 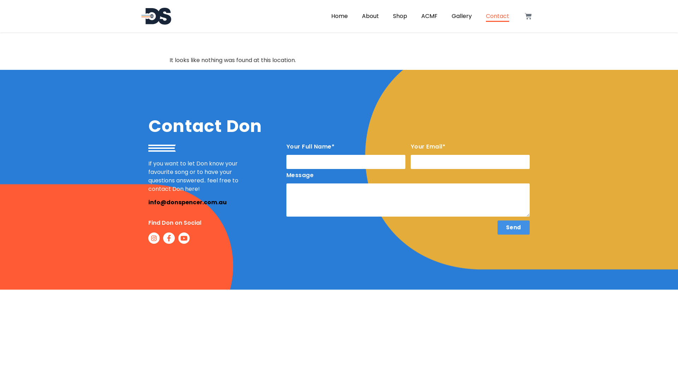 I want to click on ACMF, so click(x=429, y=16).